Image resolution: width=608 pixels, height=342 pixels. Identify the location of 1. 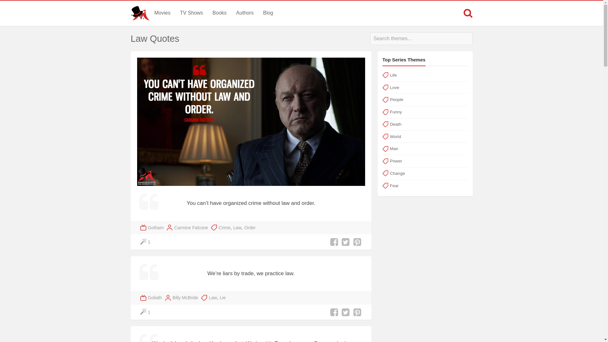
(146, 242).